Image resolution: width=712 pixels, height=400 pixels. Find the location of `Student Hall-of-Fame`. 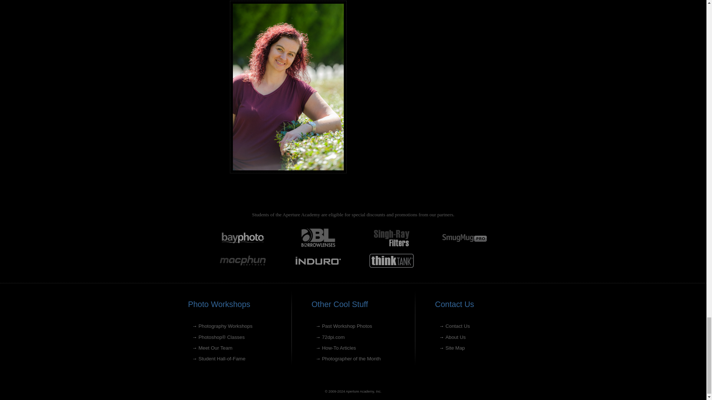

Student Hall-of-Fame is located at coordinates (222, 359).